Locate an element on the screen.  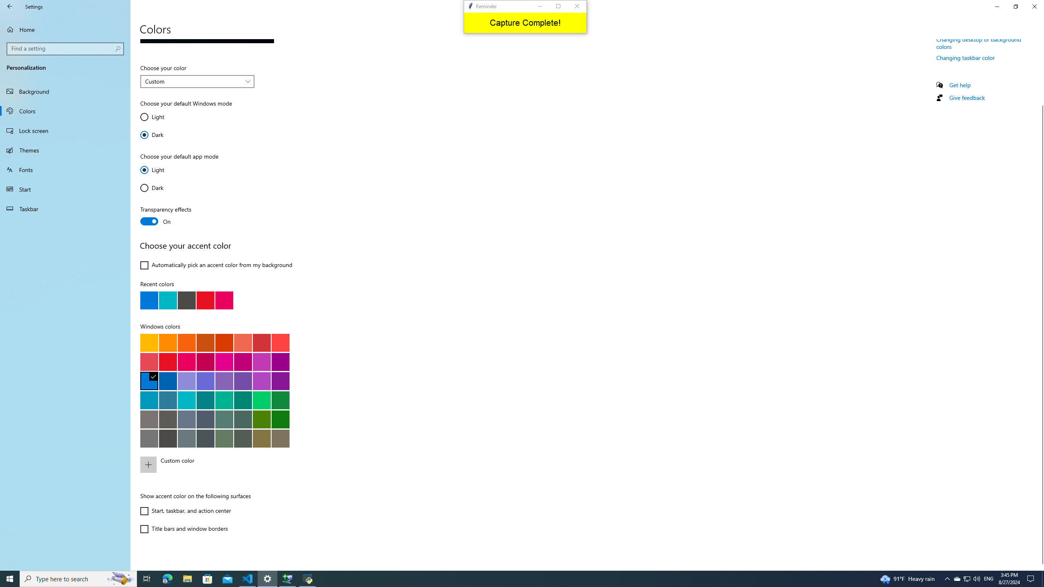
Choose your color is located at coordinates (197, 82).